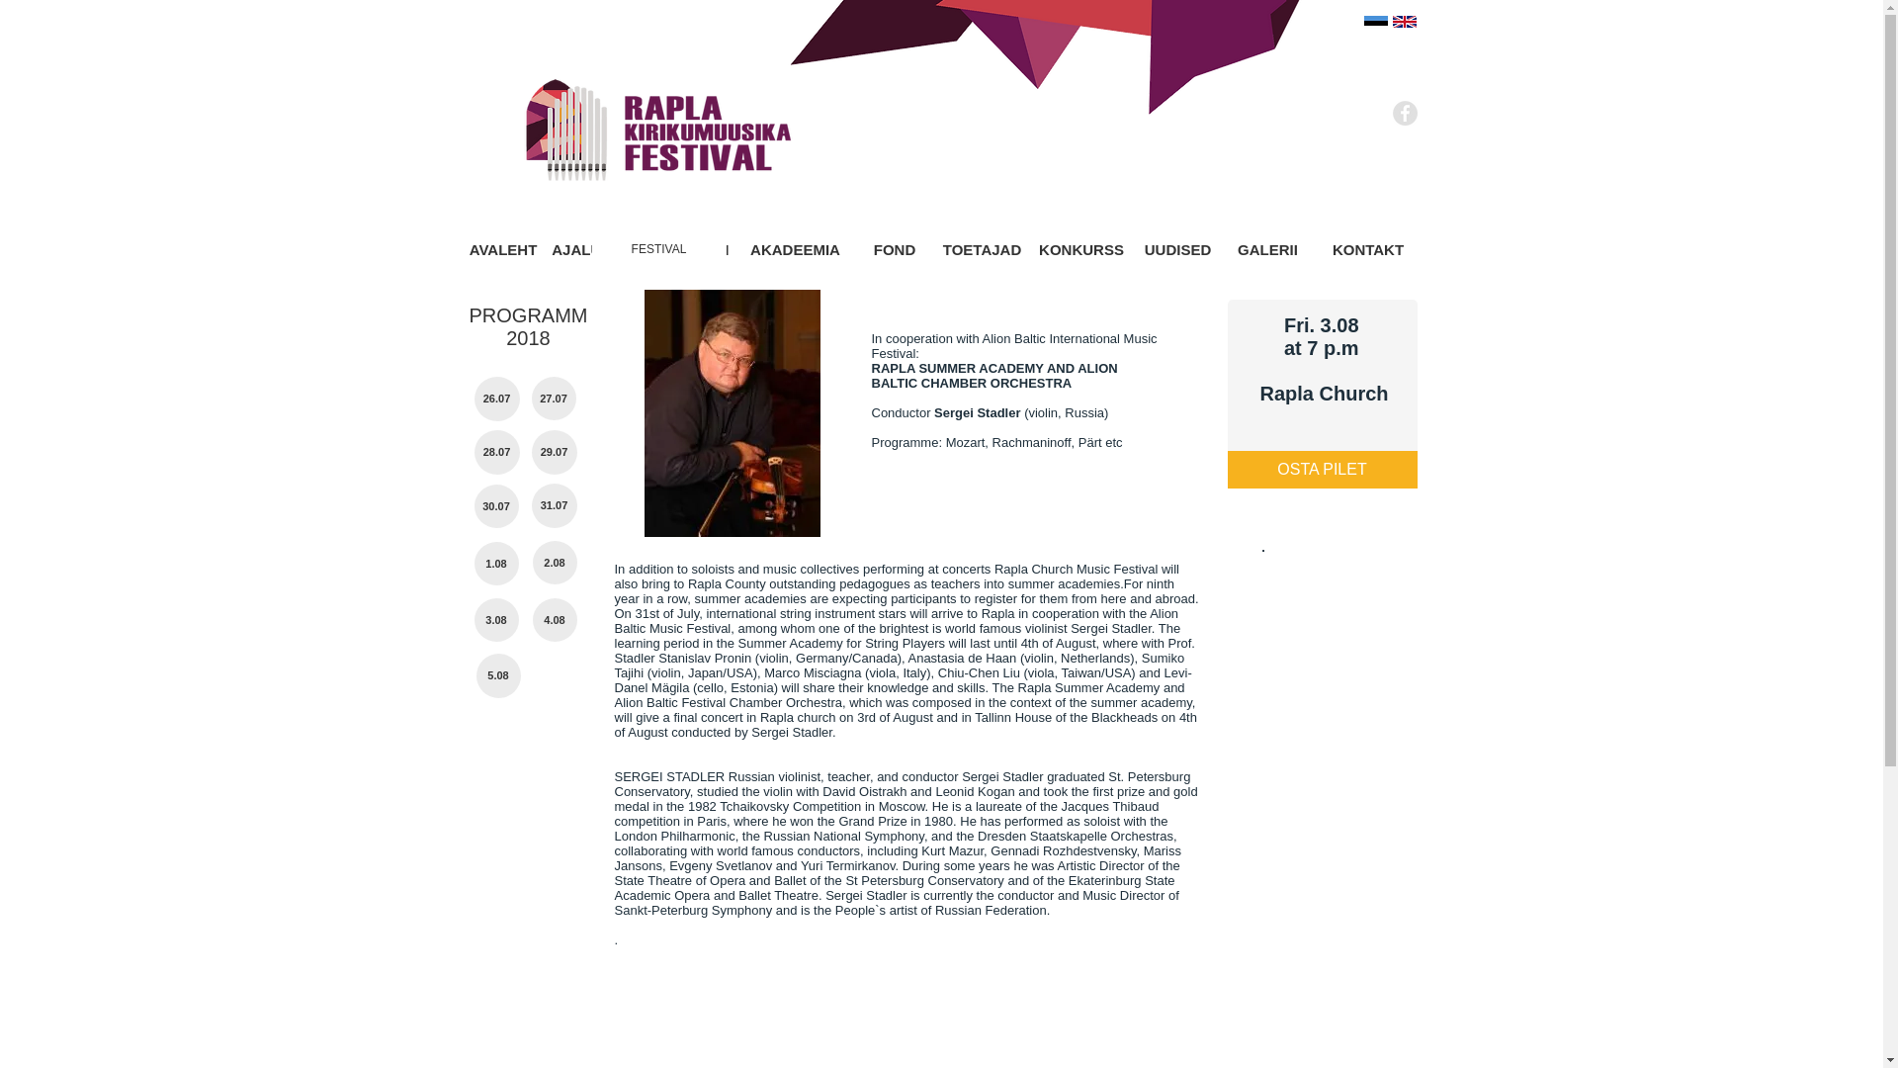  Describe the element at coordinates (657, 249) in the screenshot. I see `FESTIVAL` at that location.